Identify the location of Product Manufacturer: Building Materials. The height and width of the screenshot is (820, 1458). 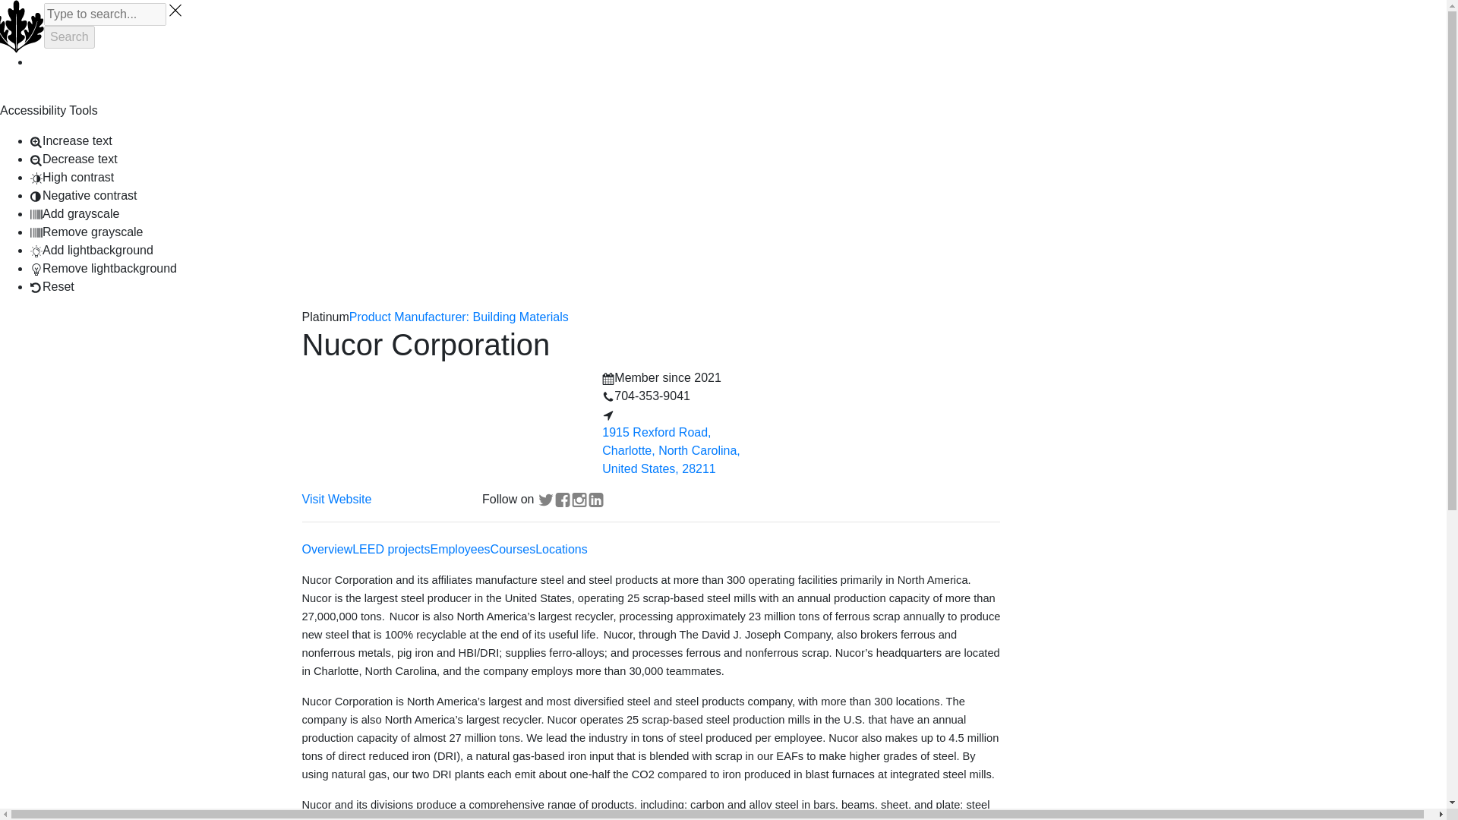
(459, 317).